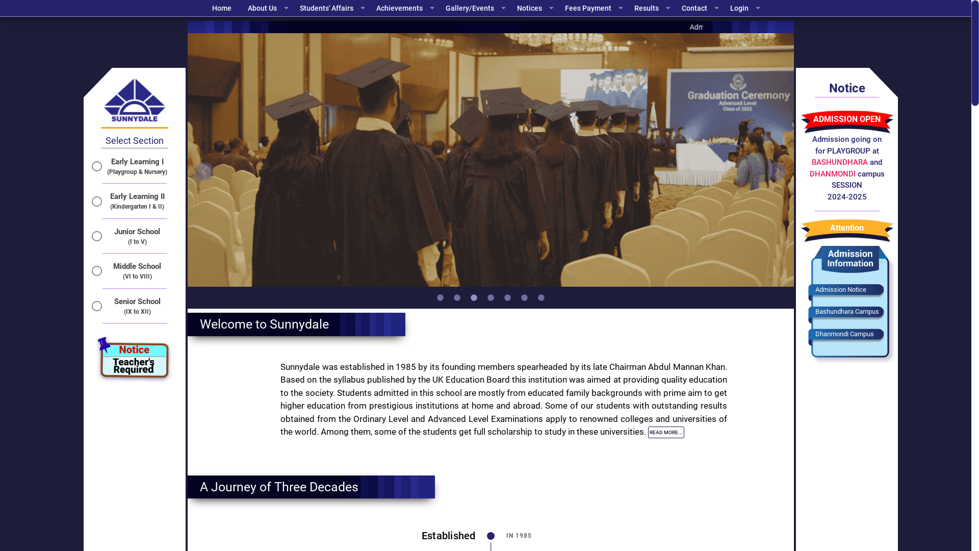 Image resolution: width=979 pixels, height=551 pixels. Describe the element at coordinates (205, 171) in the screenshot. I see `chevron_left` at that location.